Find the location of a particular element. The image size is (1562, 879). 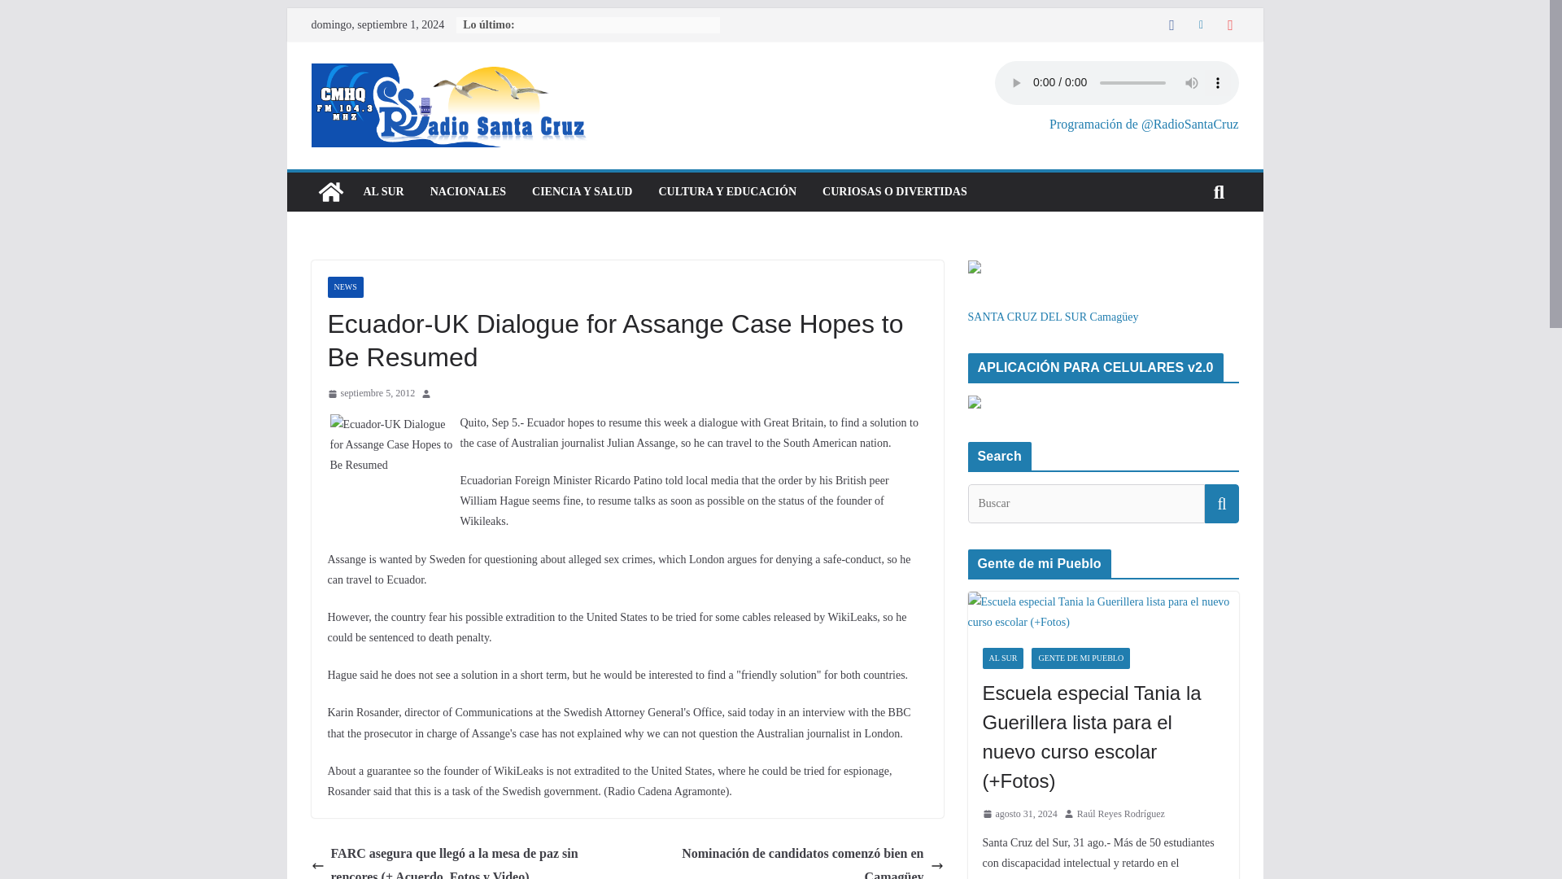

septiembre 5, 2012 is located at coordinates (371, 394).